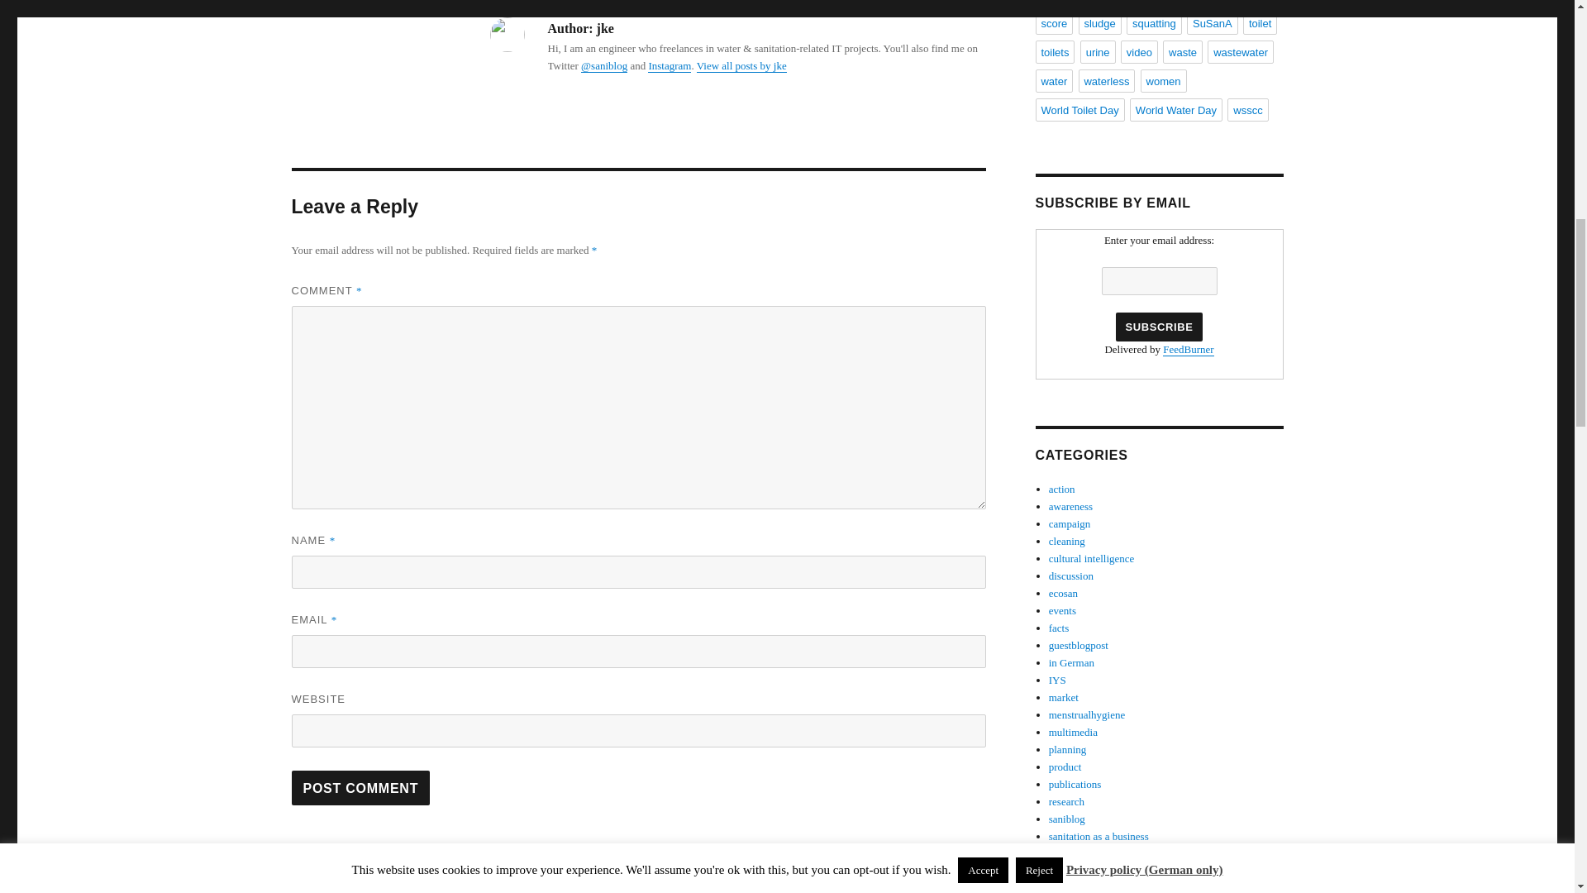 This screenshot has height=893, width=1587. I want to click on Subscribe, so click(1158, 327).